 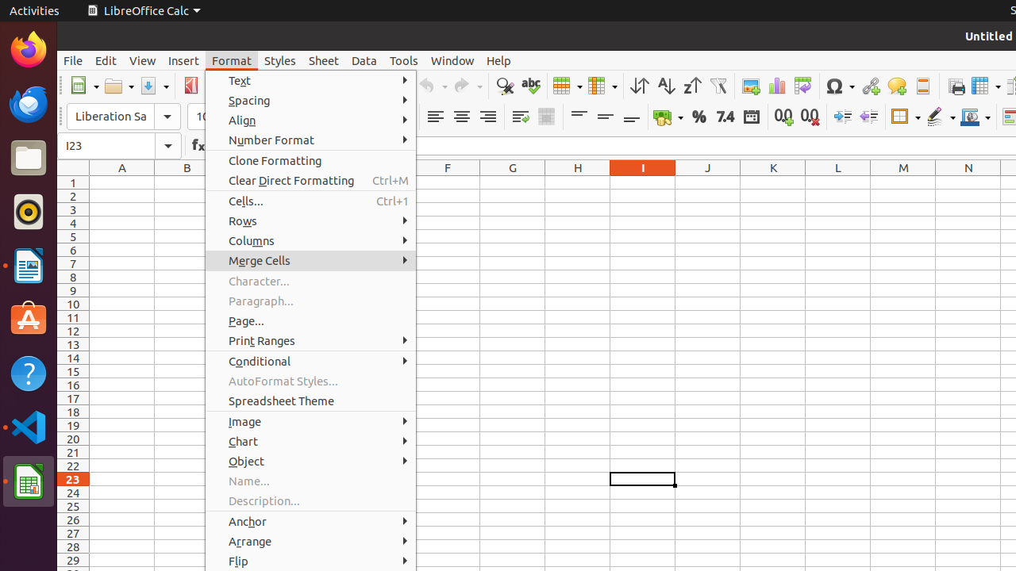 What do you see at coordinates (838, 182) in the screenshot?
I see `L1` at bounding box center [838, 182].